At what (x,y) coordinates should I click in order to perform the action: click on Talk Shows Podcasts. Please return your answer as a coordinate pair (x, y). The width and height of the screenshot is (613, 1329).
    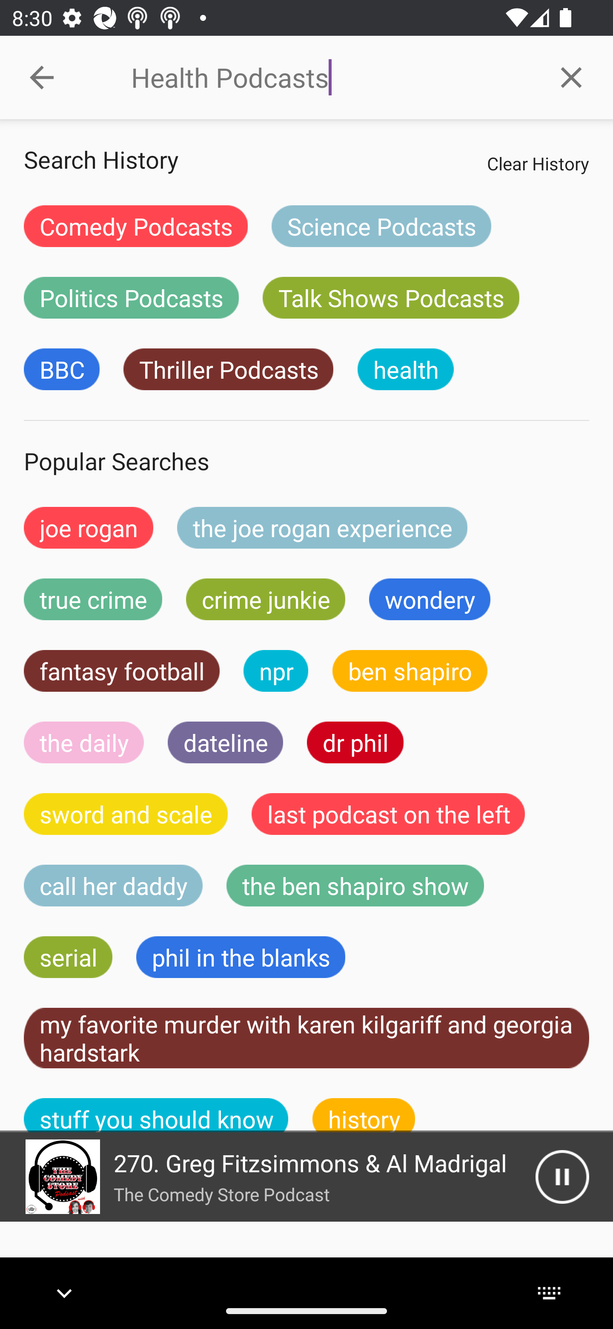
    Looking at the image, I should click on (391, 297).